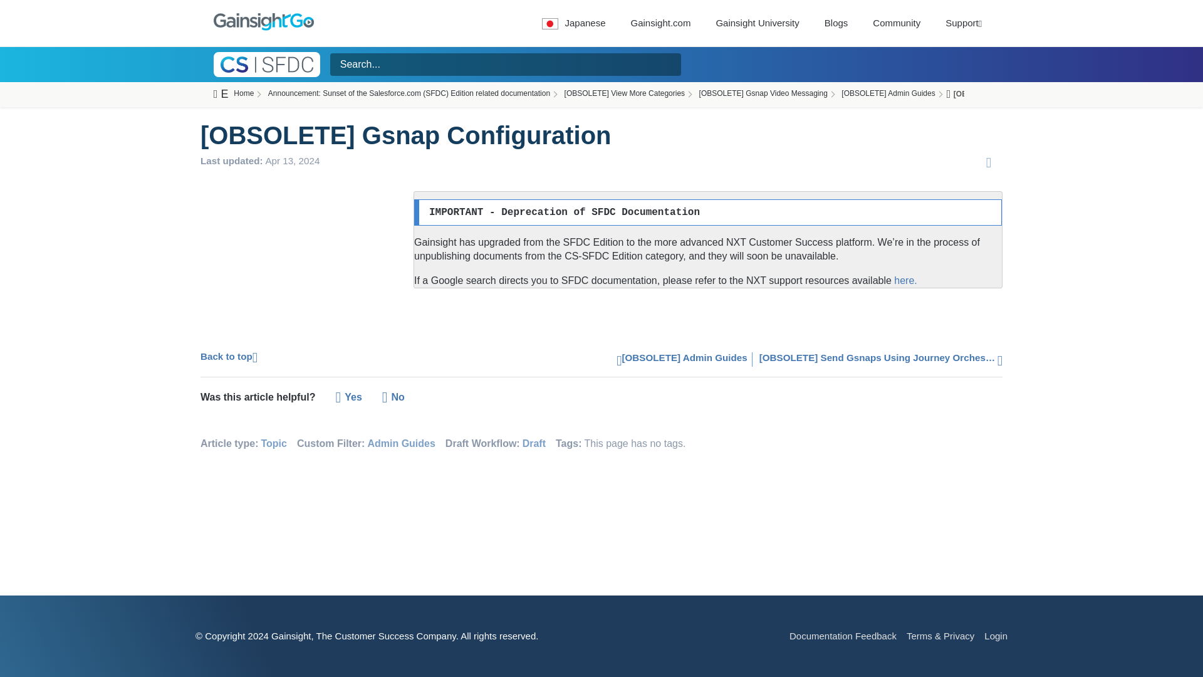 Image resolution: width=1203 pixels, height=677 pixels. I want to click on Jump back to top of this article, so click(229, 355).